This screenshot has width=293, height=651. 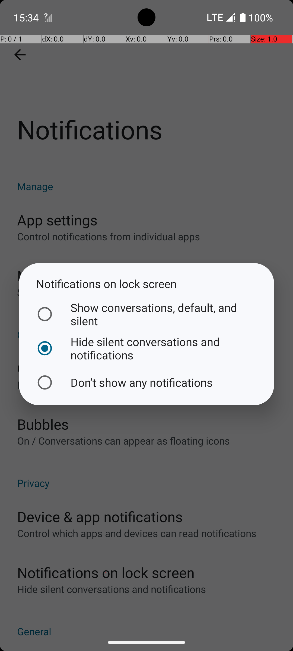 What do you see at coordinates (145, 382) in the screenshot?
I see `Don’t show any notifications` at bounding box center [145, 382].